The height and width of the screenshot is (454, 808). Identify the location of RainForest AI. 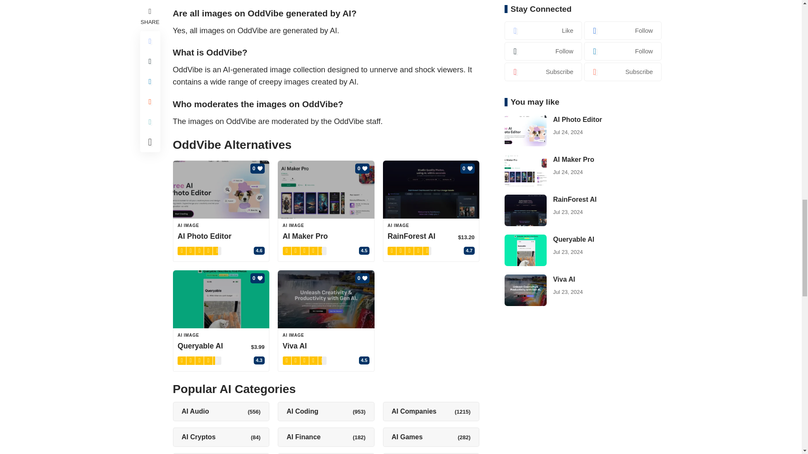
(431, 189).